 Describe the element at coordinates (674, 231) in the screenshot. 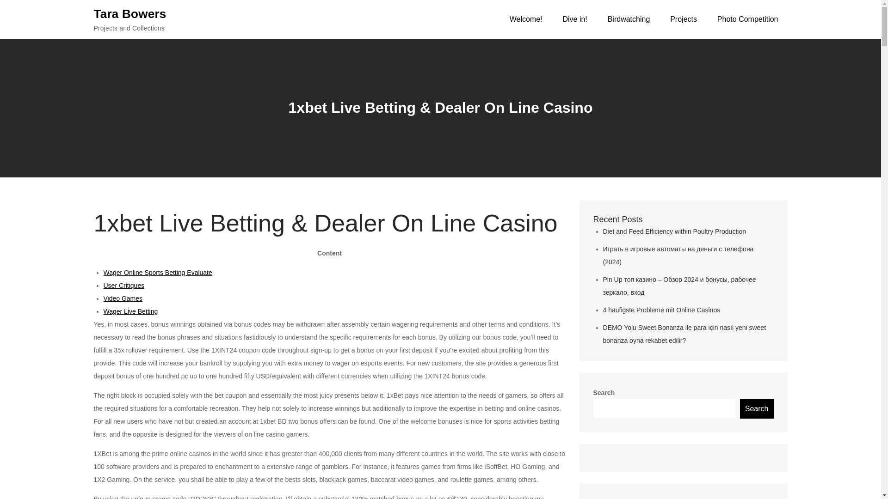

I see `Diet and Feed Efficiency within Poultry Production` at that location.